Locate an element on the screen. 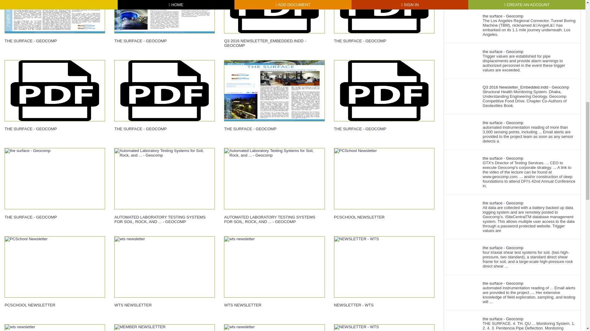  WTS NEWSLETTER is located at coordinates (164, 277).